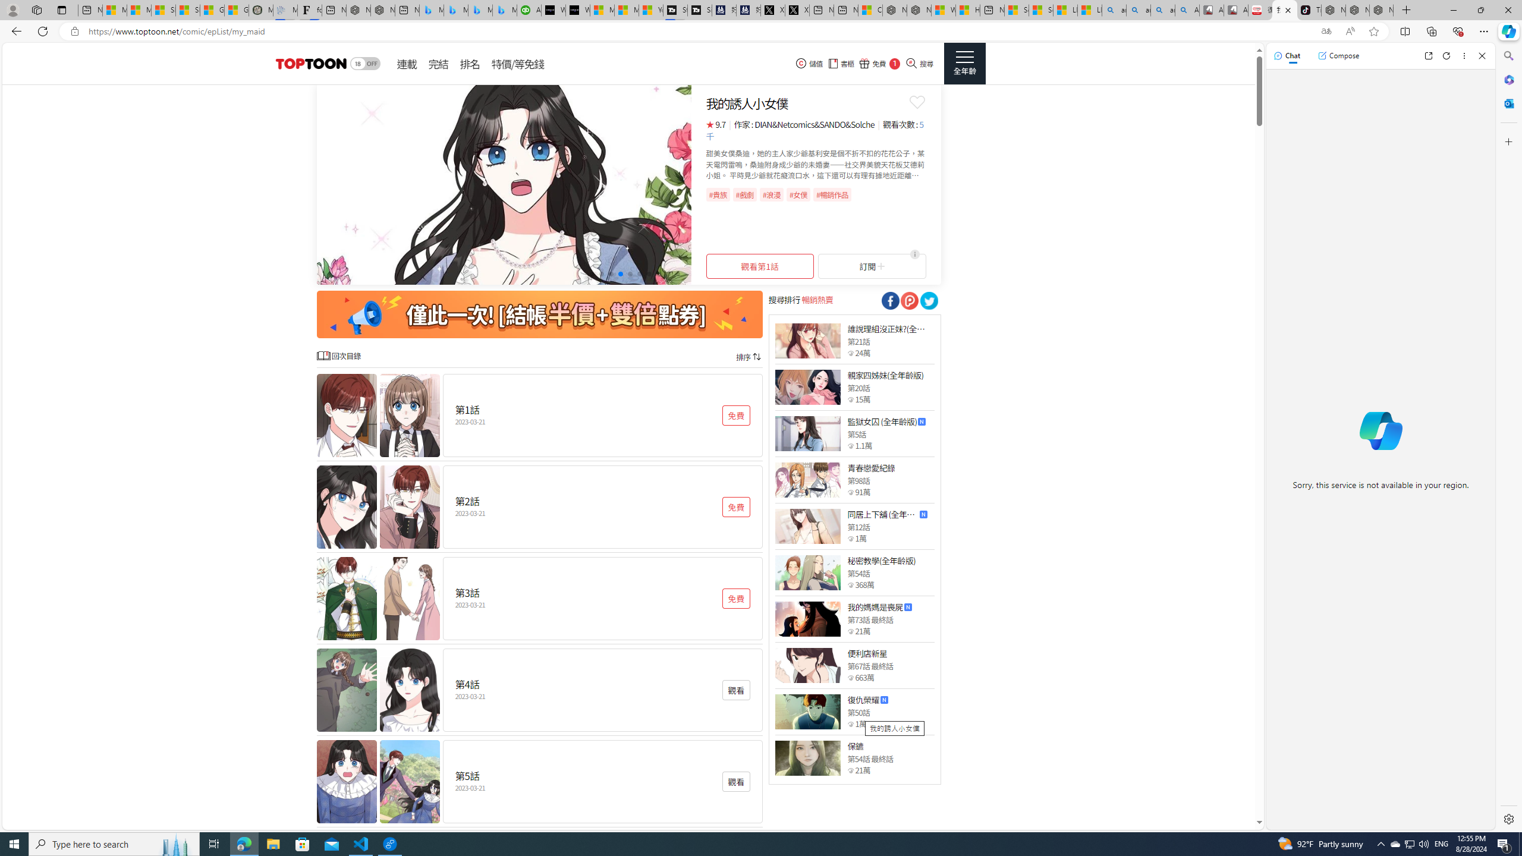  I want to click on Wildlife - MSN, so click(944, 10).